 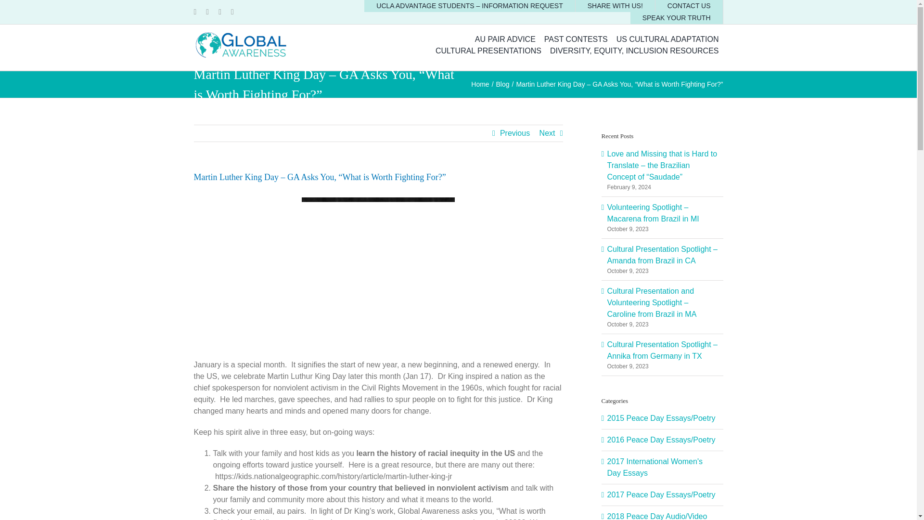 What do you see at coordinates (634, 51) in the screenshot?
I see `DIVERSITY, EQUITY, INCLUSION RESOURCES` at bounding box center [634, 51].